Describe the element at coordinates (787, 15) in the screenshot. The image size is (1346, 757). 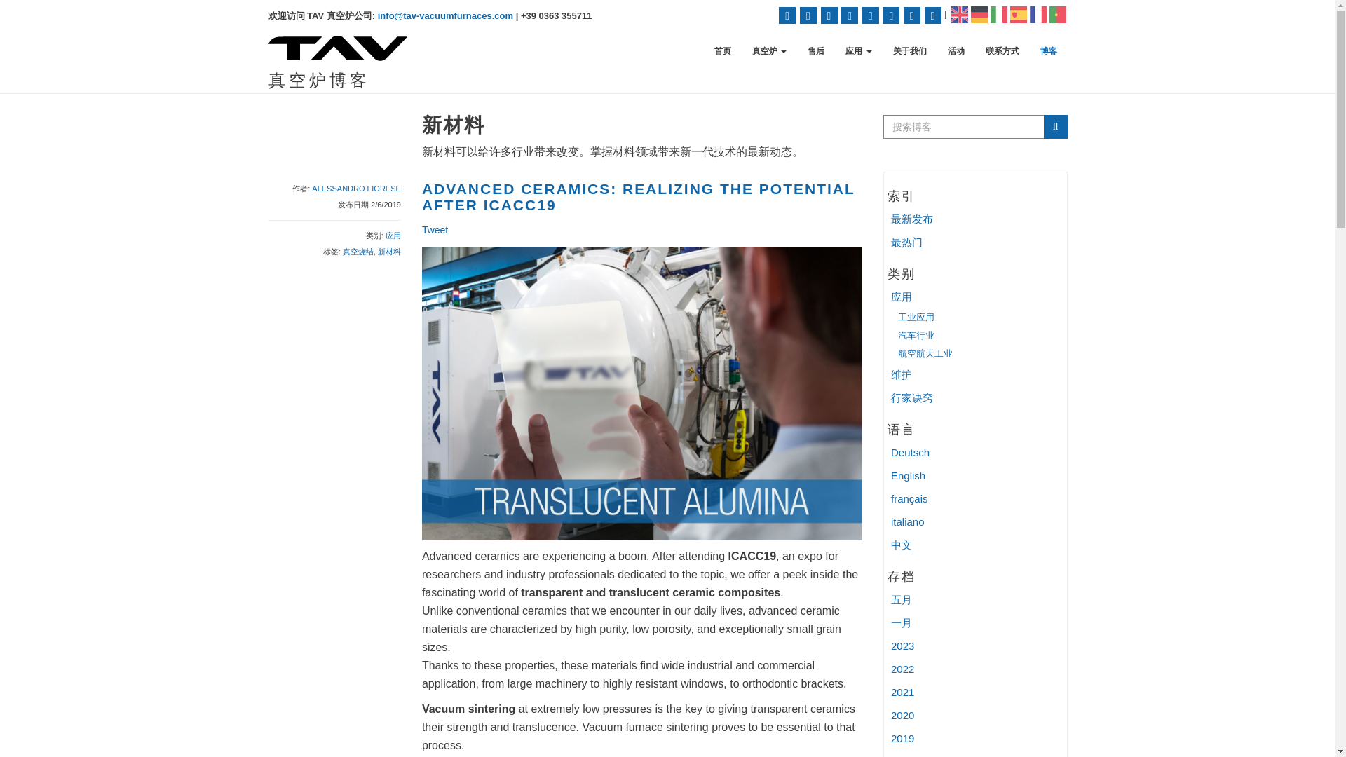
I see `RSS feed` at that location.